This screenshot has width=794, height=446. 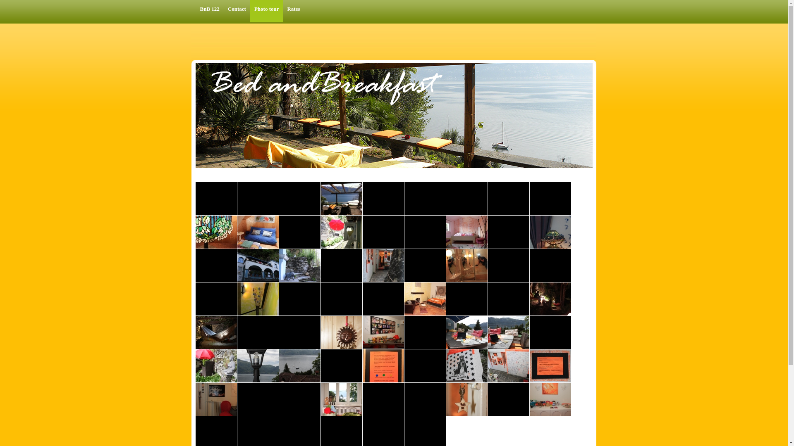 What do you see at coordinates (258, 366) in the screenshot?
I see `You are viewing the image with filename bnb122_1984.jpg` at bounding box center [258, 366].